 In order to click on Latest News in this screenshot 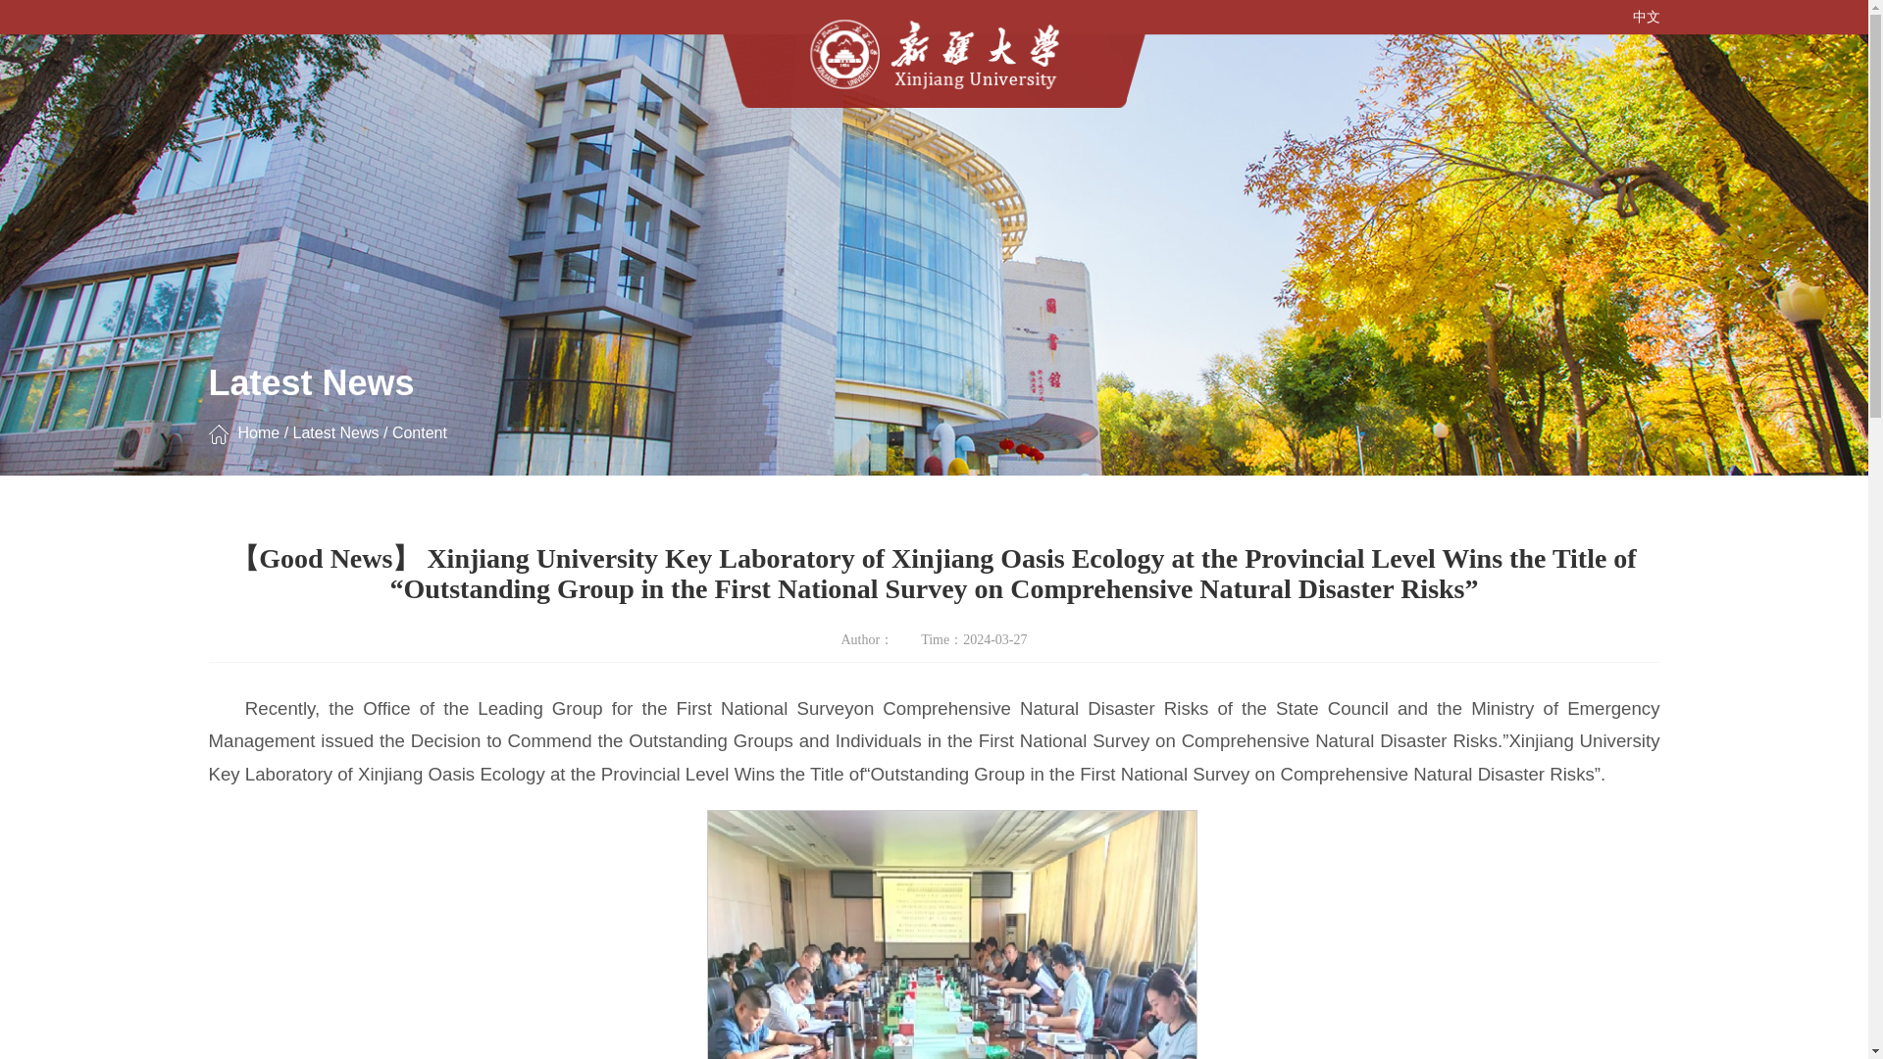, I will do `click(336, 447)`.